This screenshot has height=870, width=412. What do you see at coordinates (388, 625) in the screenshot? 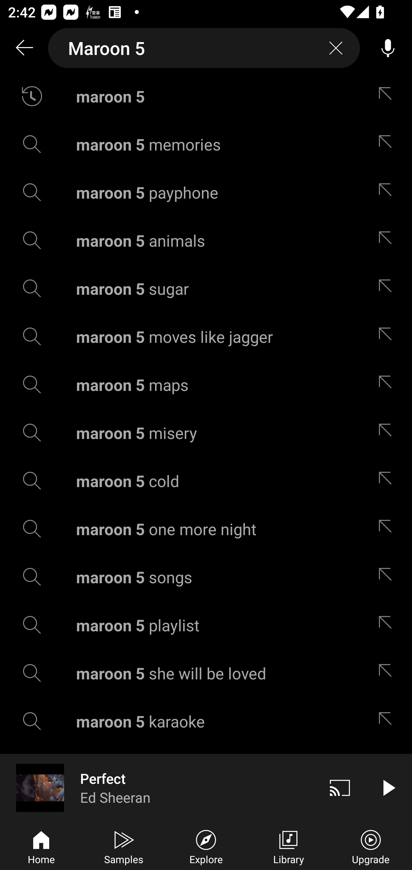
I see `Edit suggestion maroon 5 playlist` at bounding box center [388, 625].